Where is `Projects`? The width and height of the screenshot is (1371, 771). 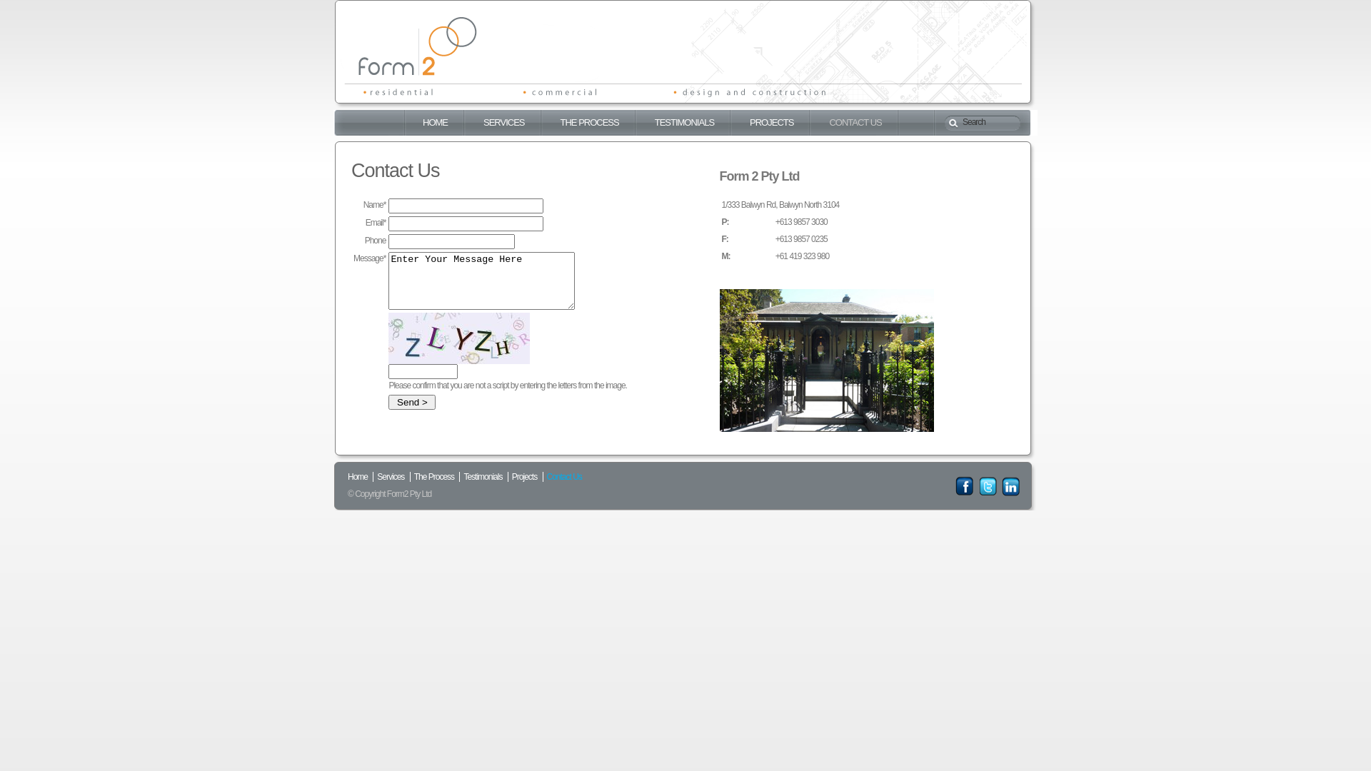
Projects is located at coordinates (524, 476).